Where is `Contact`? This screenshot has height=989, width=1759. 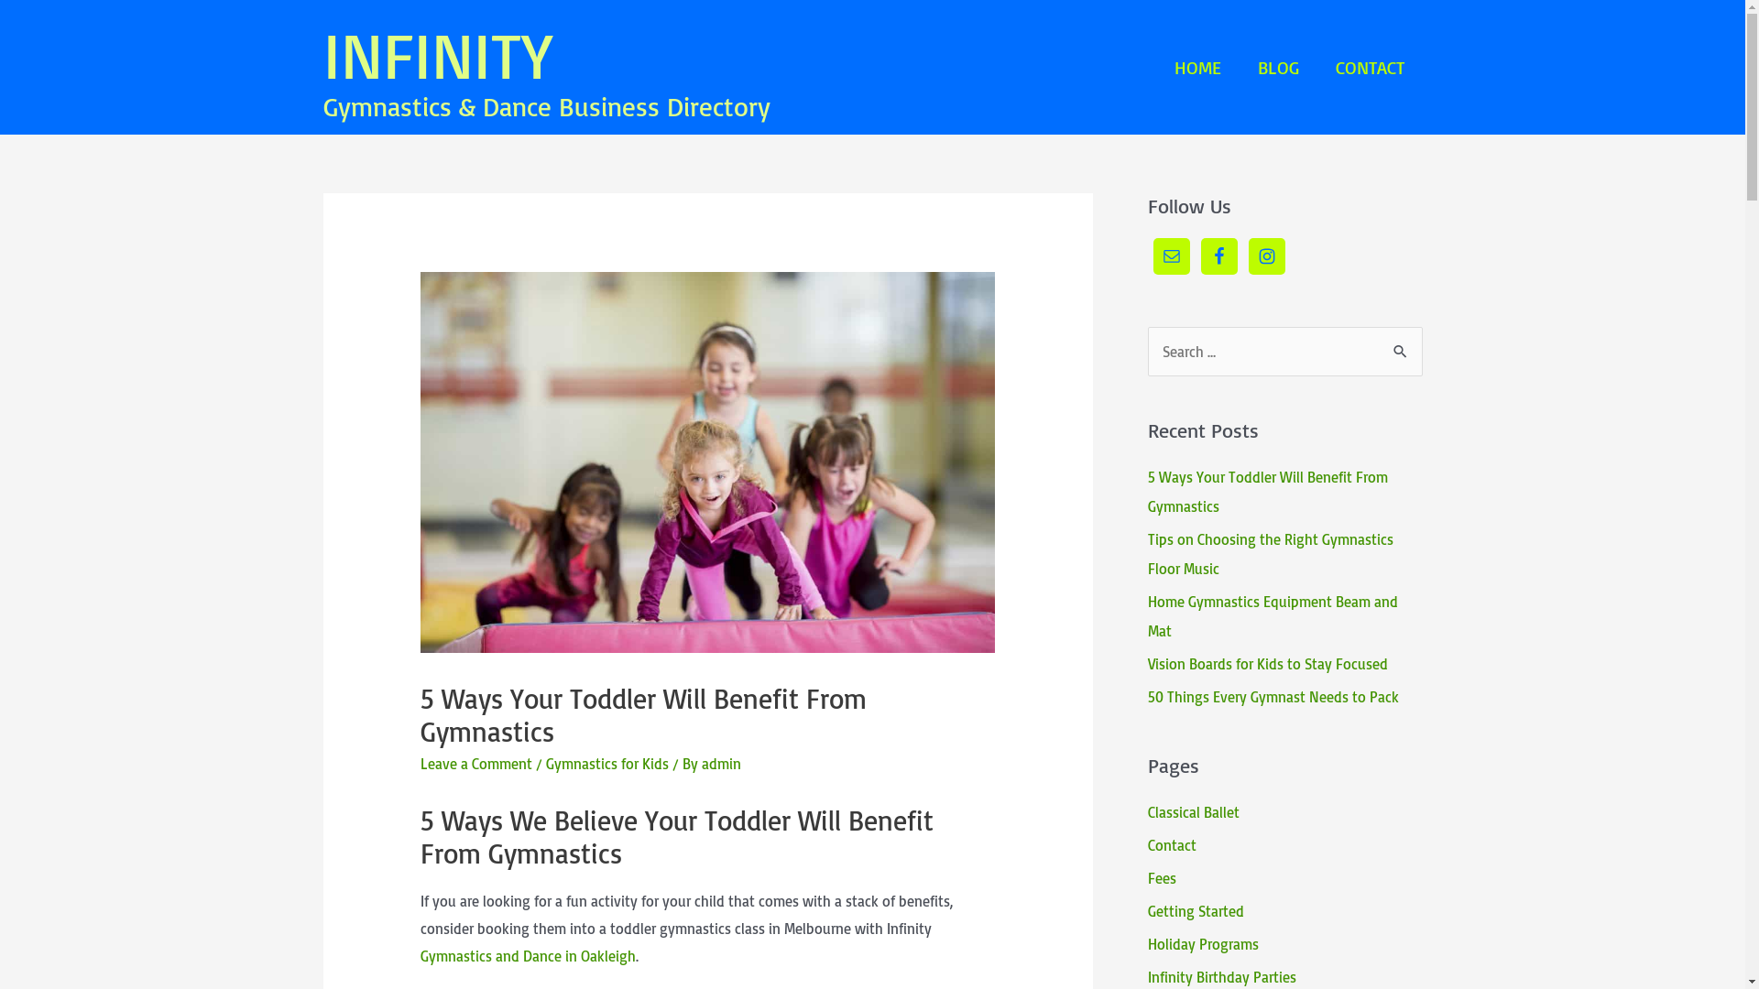 Contact is located at coordinates (1171, 845).